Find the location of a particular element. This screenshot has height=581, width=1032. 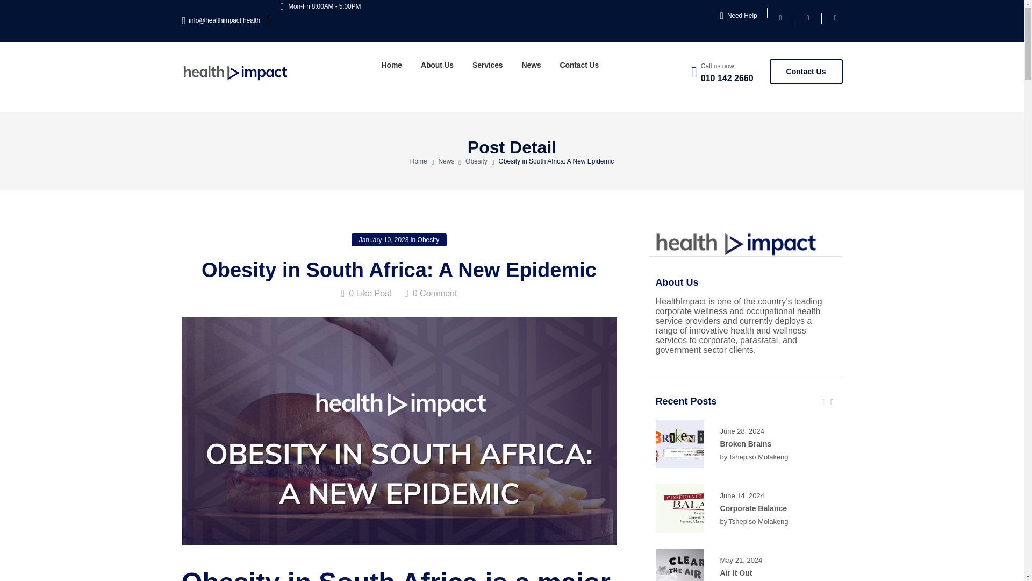

Obesity is located at coordinates (476, 169).